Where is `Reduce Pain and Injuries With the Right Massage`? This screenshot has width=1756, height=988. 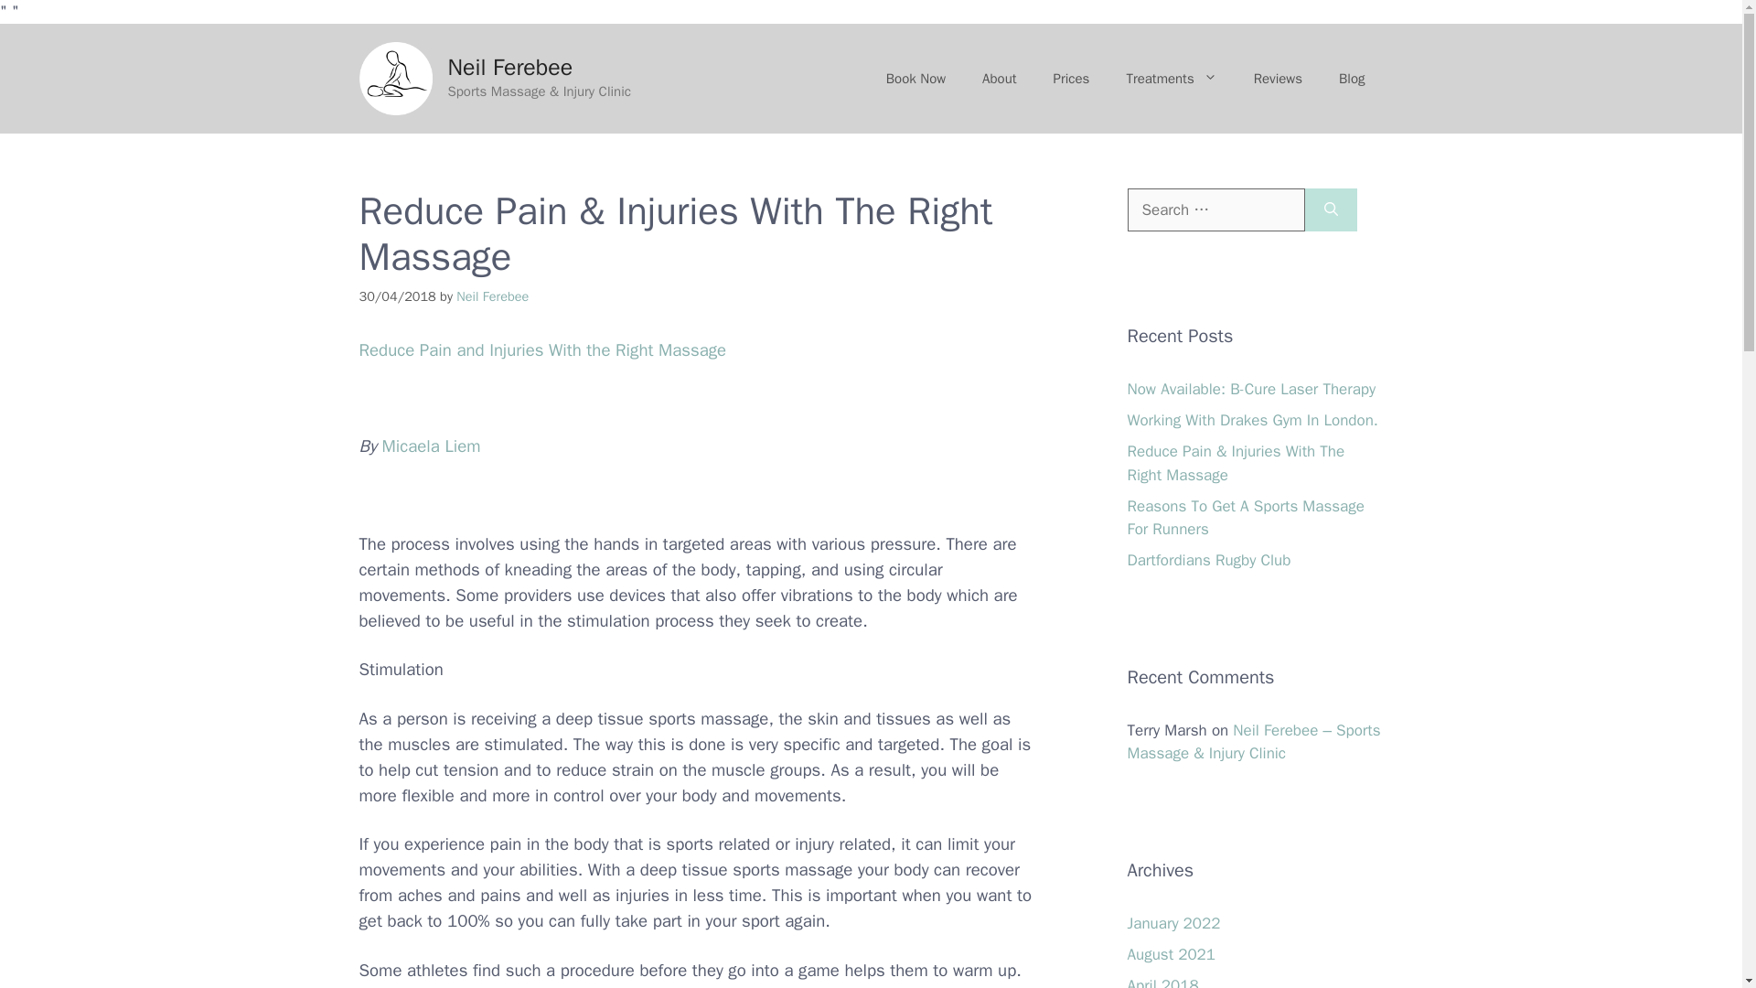 Reduce Pain and Injuries With the Right Massage is located at coordinates (541, 350).